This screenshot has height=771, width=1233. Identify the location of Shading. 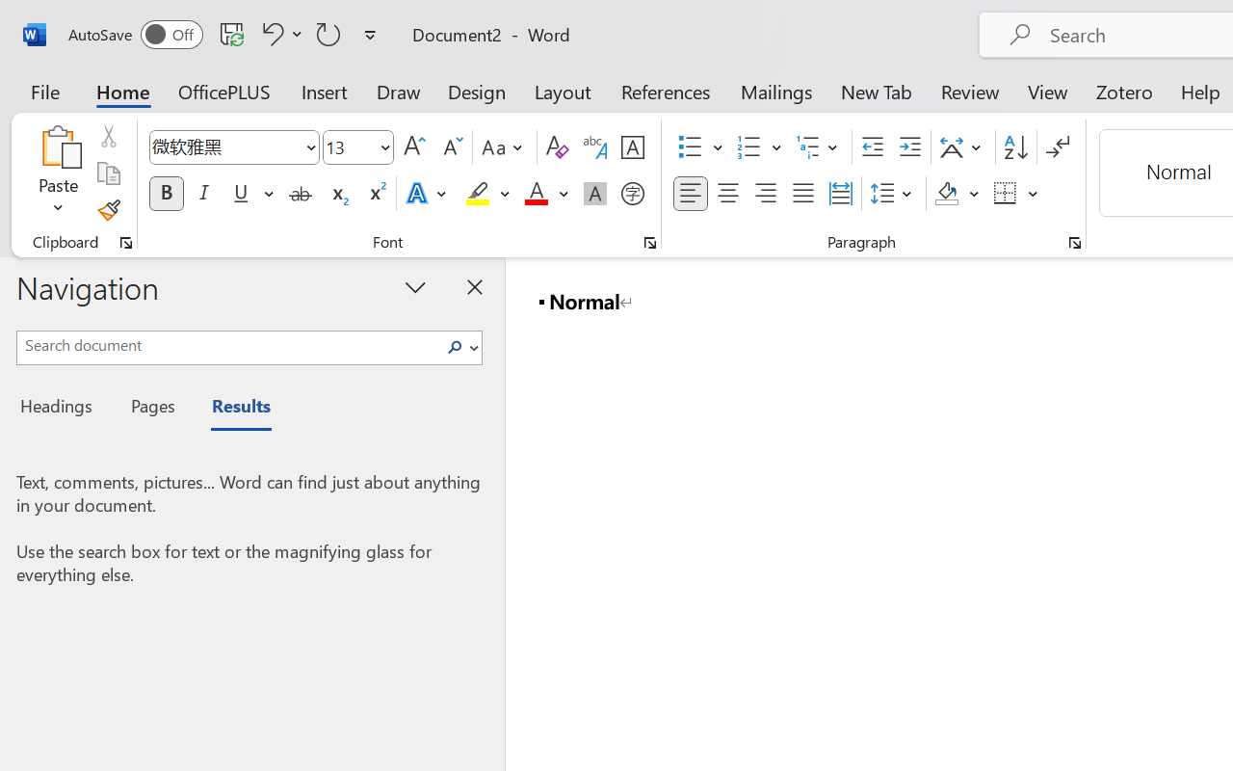
(958, 194).